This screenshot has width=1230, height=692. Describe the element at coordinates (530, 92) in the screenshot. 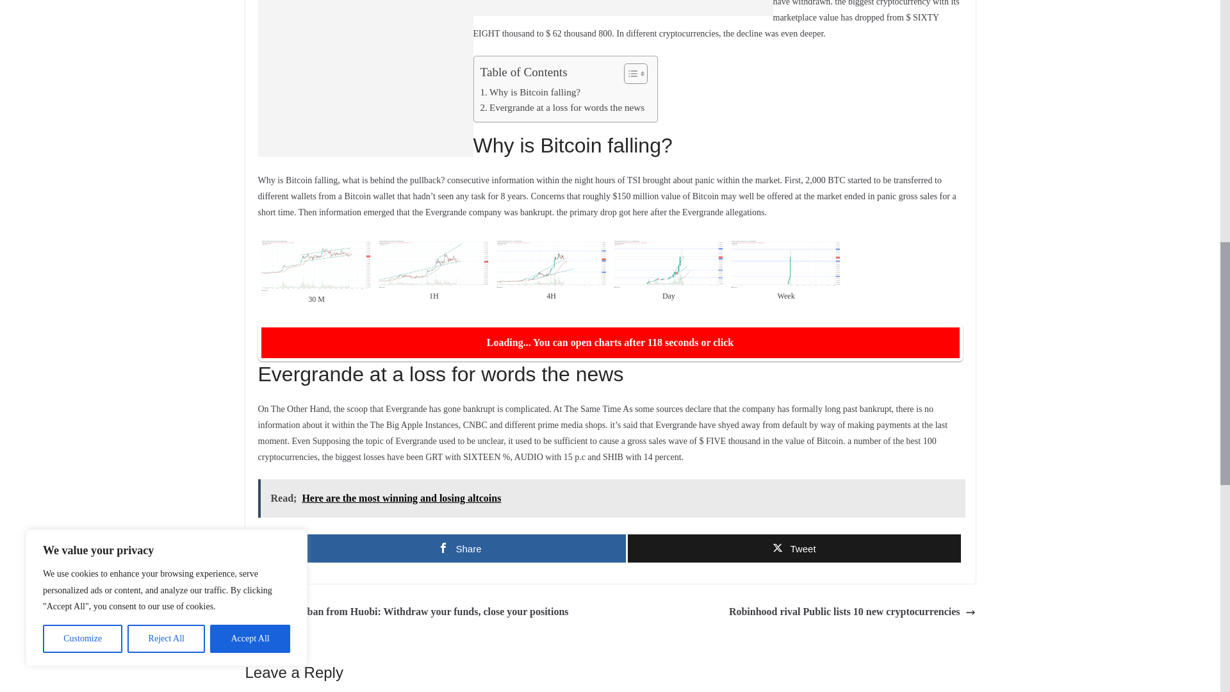

I see `Why is Bitcoin falling?` at that location.